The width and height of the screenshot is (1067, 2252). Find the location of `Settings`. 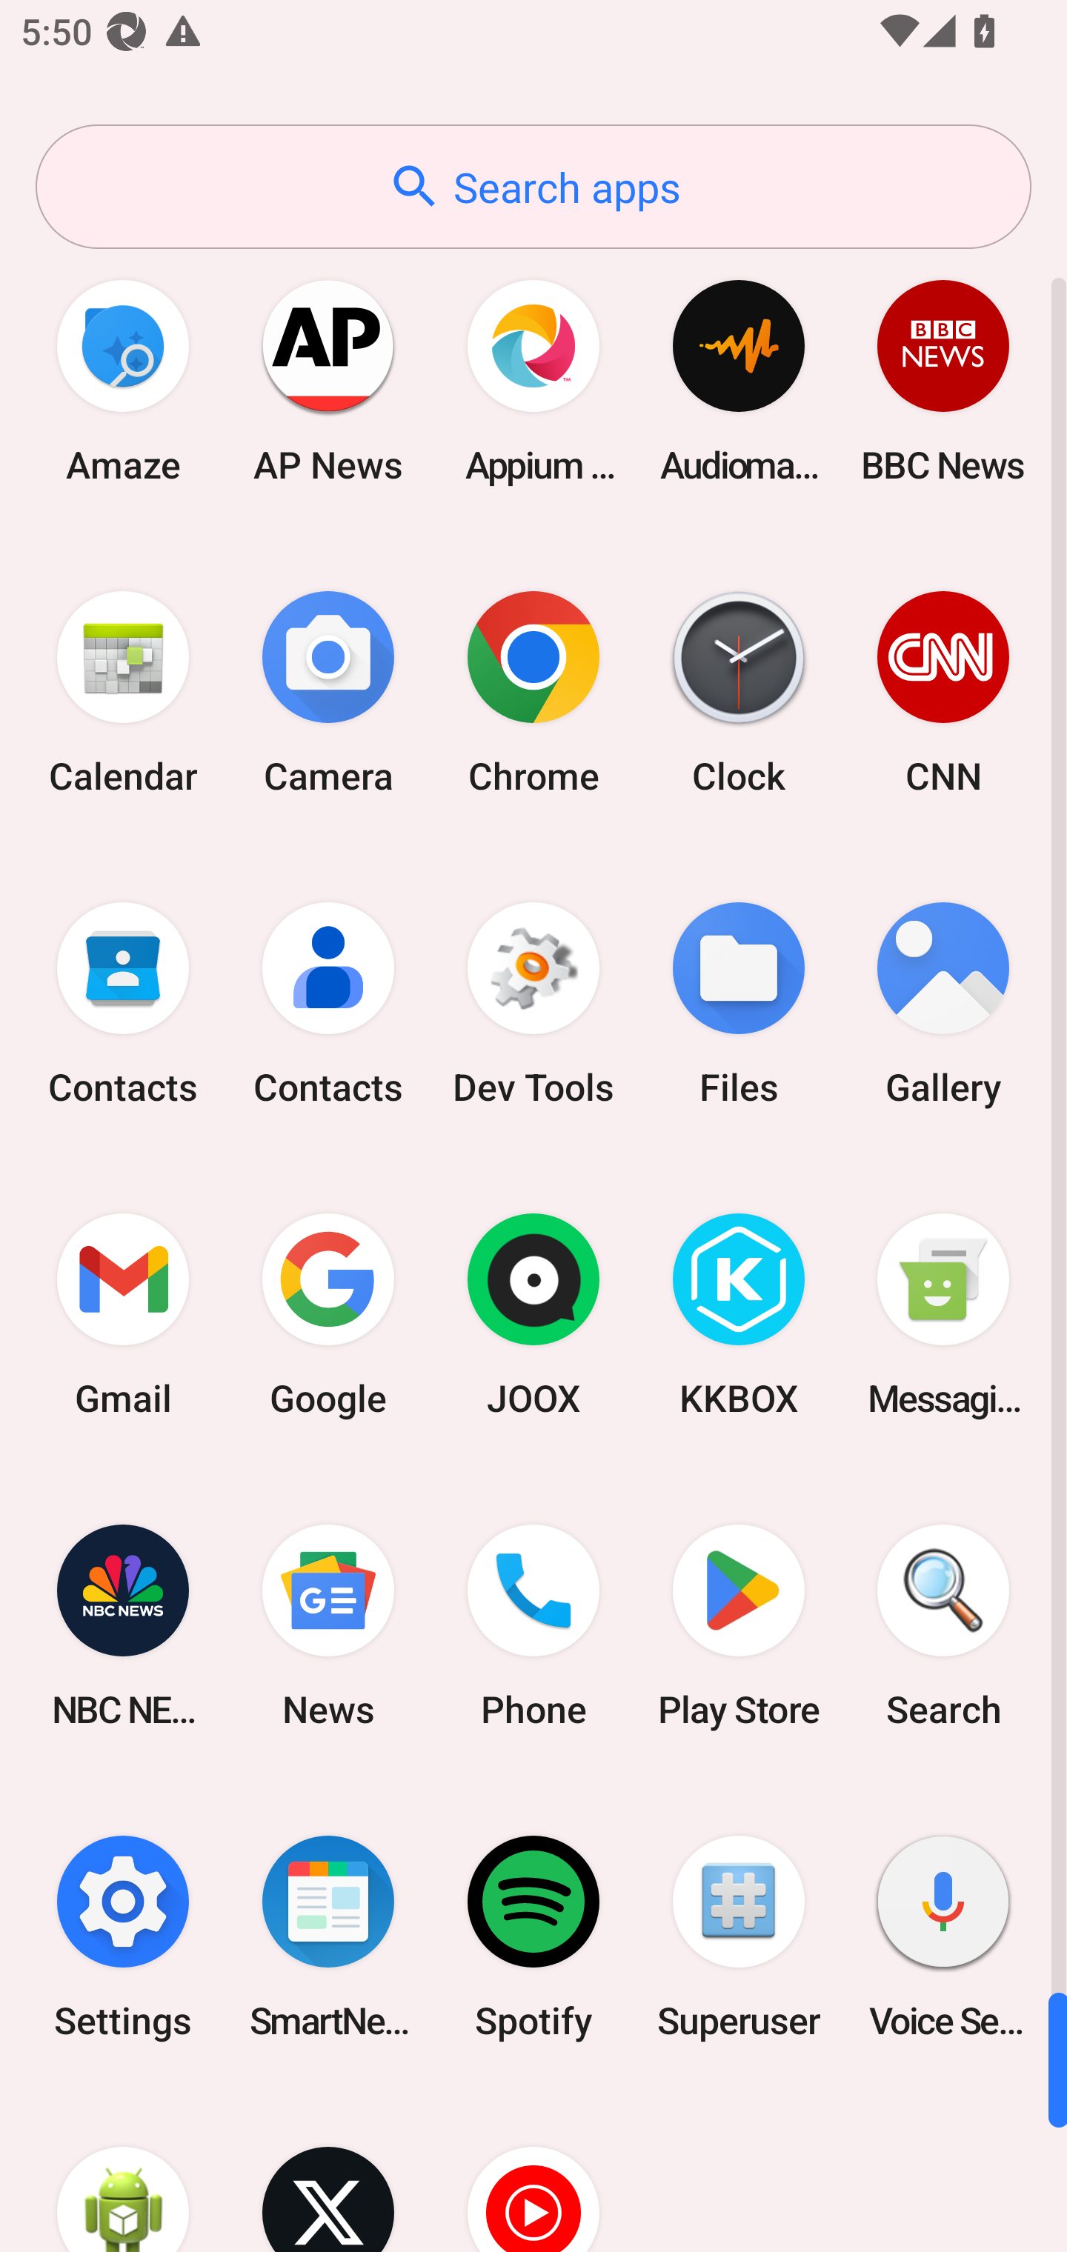

Settings is located at coordinates (123, 1936).